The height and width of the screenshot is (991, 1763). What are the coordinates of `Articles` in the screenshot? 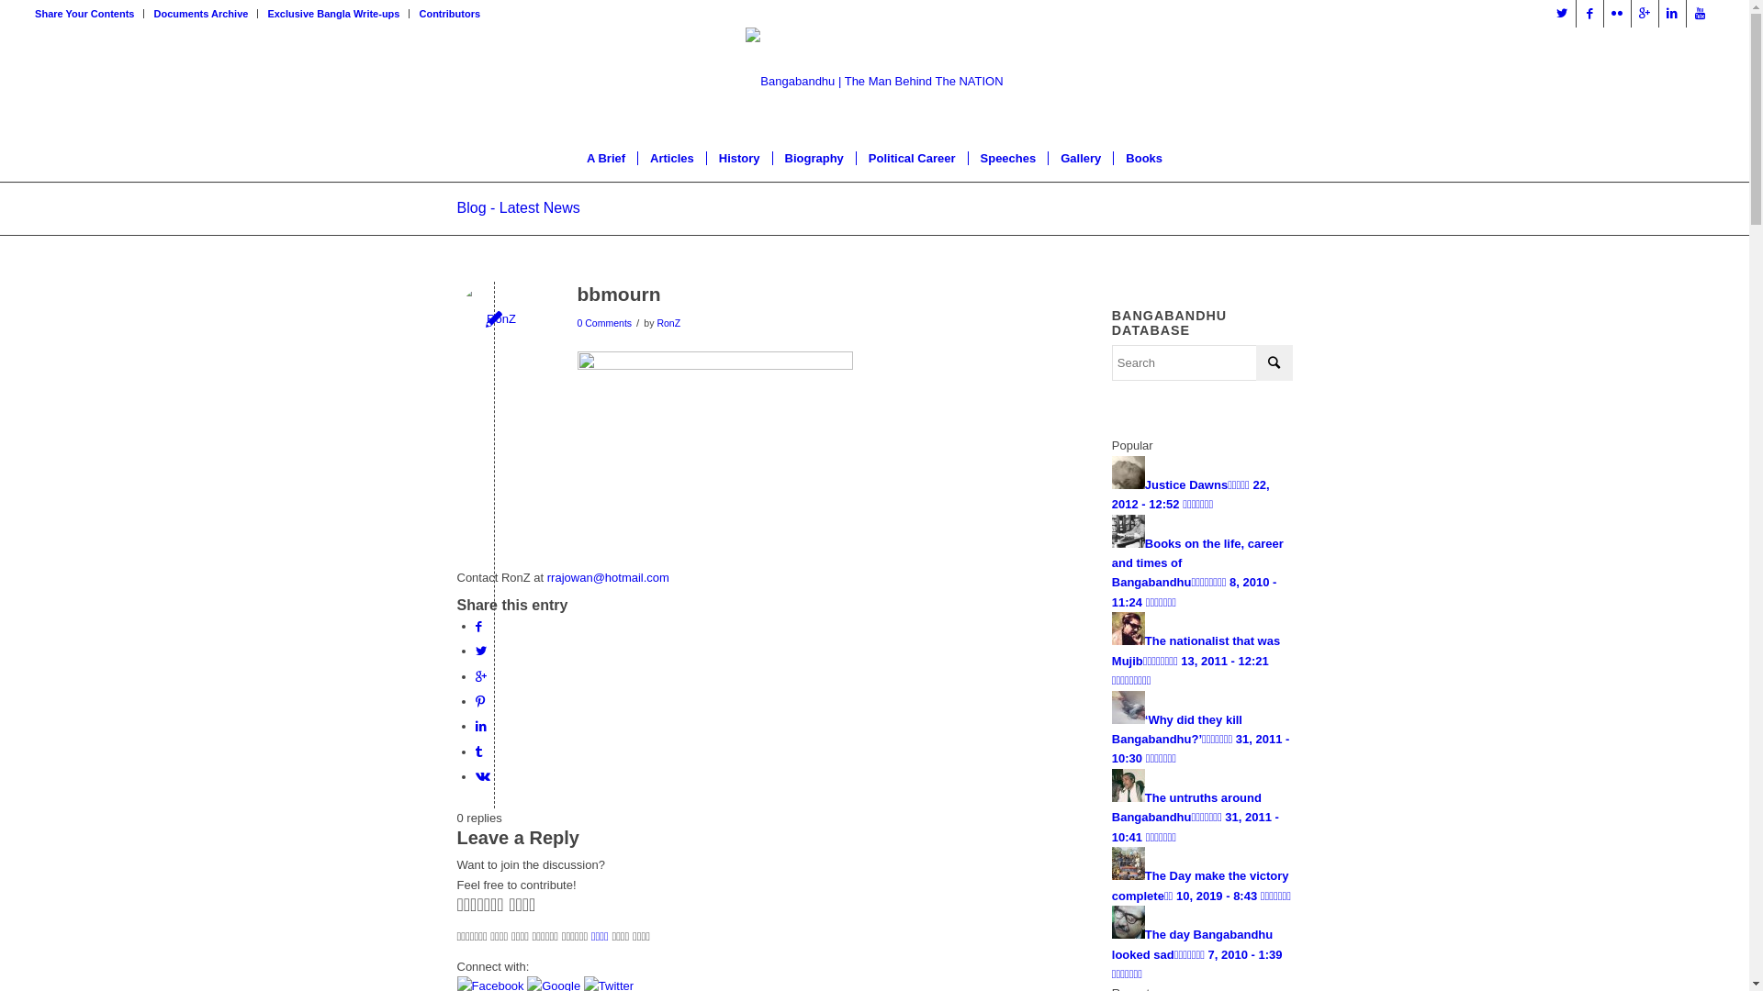 It's located at (672, 159).